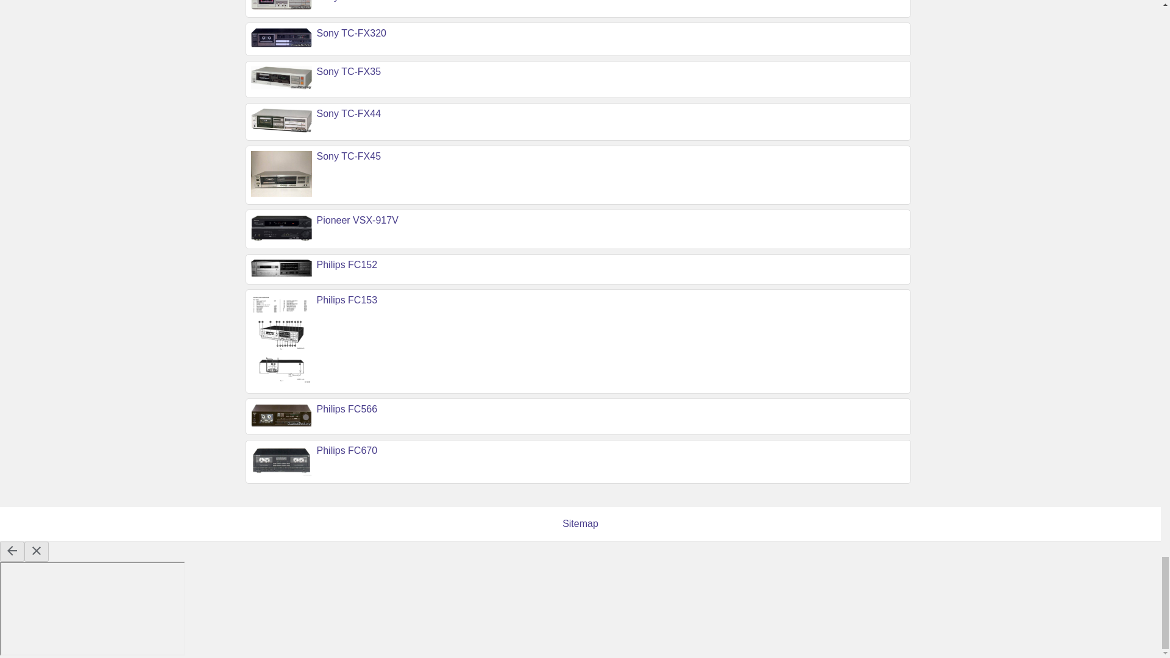  I want to click on Sony TC-FX45, so click(349, 156).